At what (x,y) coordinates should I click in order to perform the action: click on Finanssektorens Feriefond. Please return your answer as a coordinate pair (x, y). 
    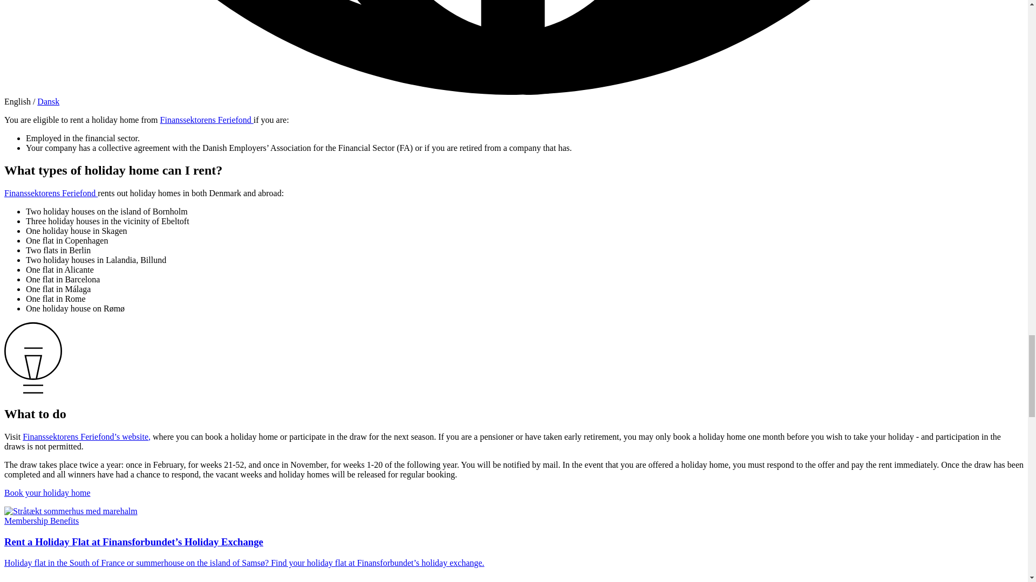
    Looking at the image, I should click on (51, 193).